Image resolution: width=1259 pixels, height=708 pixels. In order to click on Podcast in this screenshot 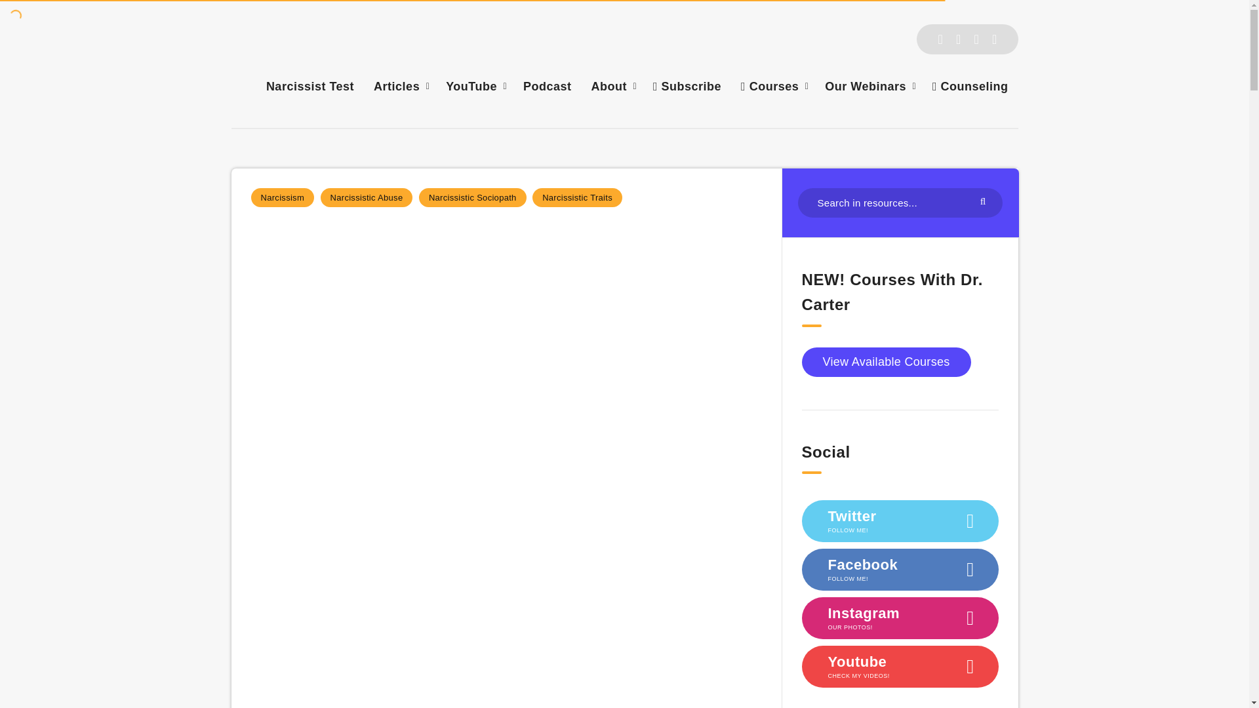, I will do `click(547, 86)`.